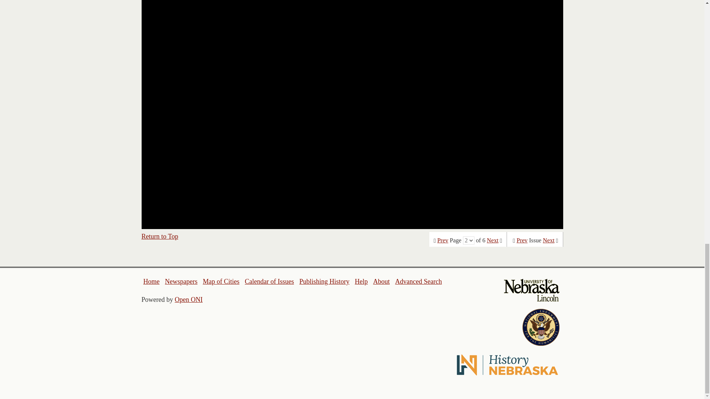  Describe the element at coordinates (189, 299) in the screenshot. I see `Open ONI` at that location.